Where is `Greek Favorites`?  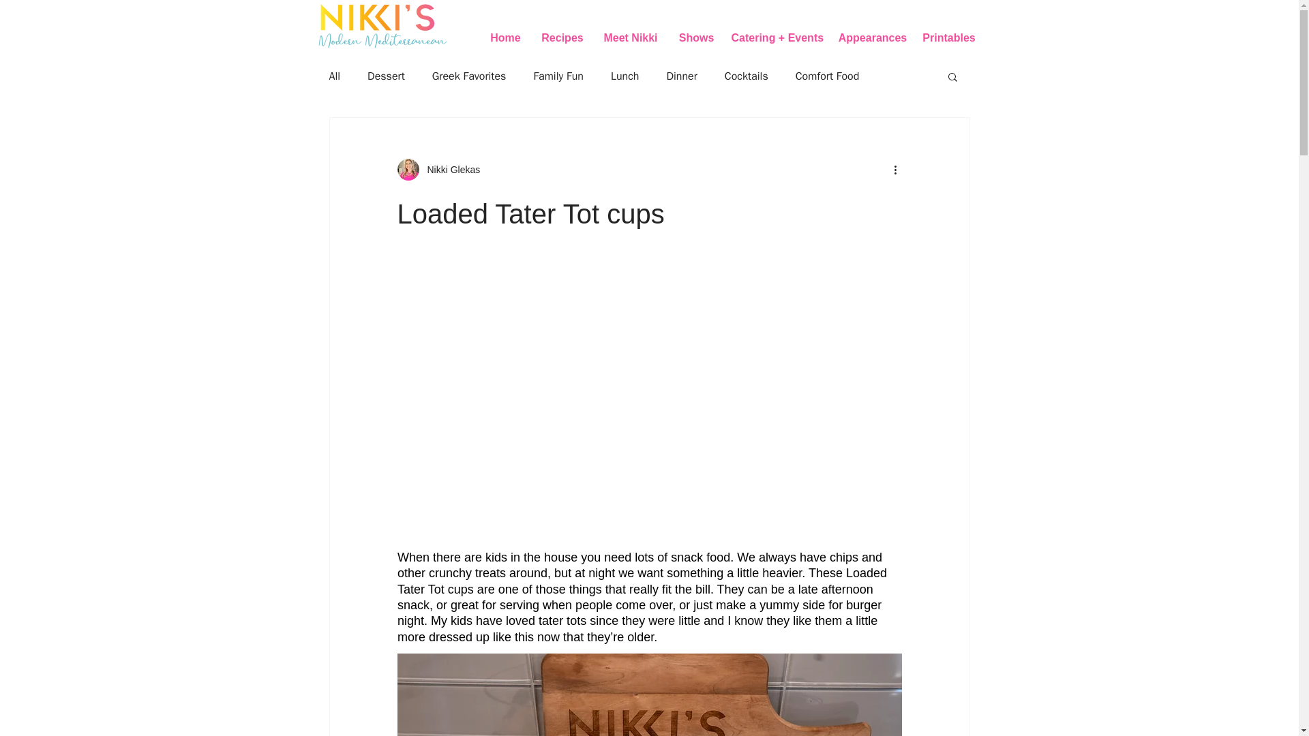 Greek Favorites is located at coordinates (469, 76).